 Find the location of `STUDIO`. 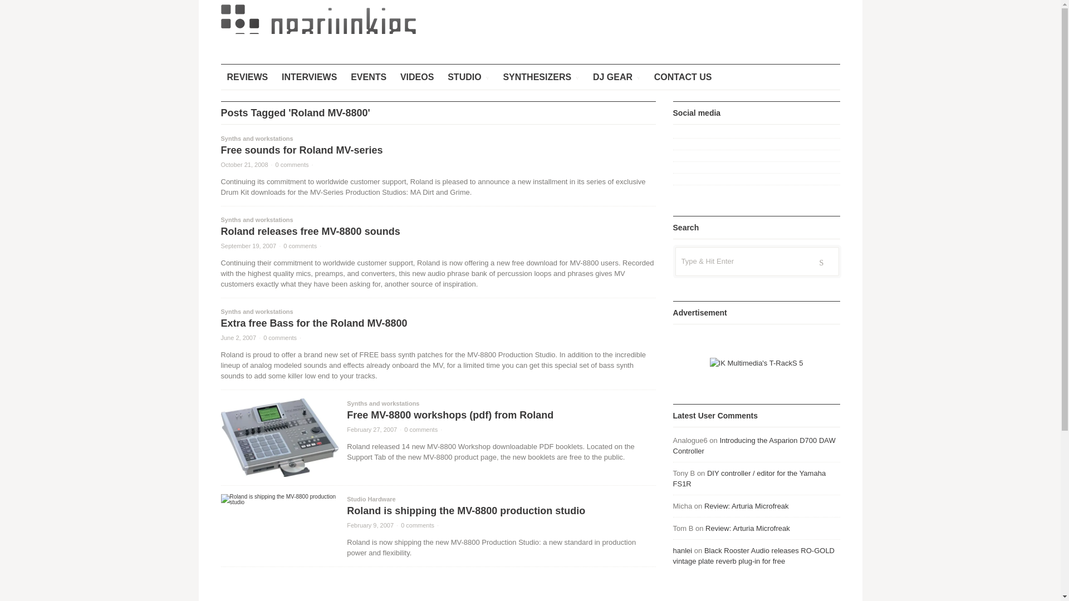

STUDIO is located at coordinates (468, 77).